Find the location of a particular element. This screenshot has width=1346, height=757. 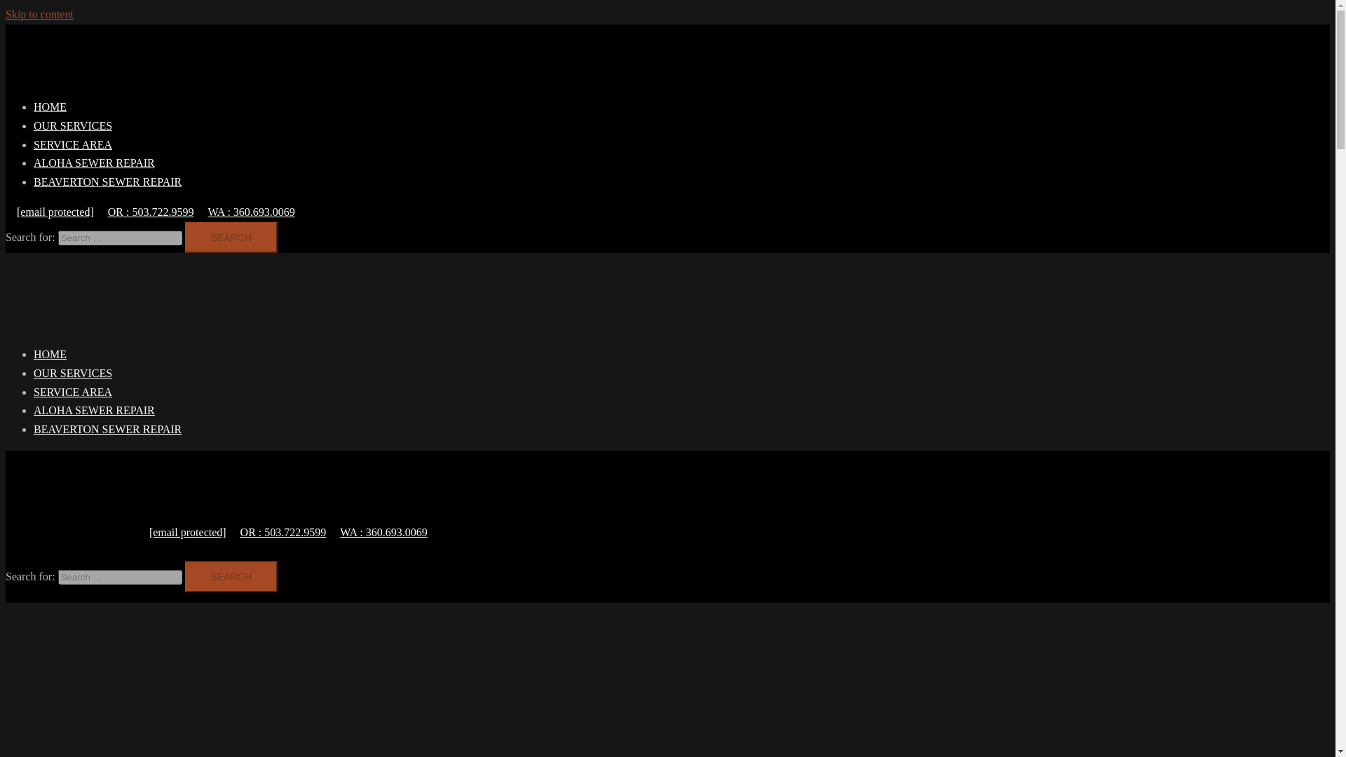

OUR SERVICES is located at coordinates (73, 373).